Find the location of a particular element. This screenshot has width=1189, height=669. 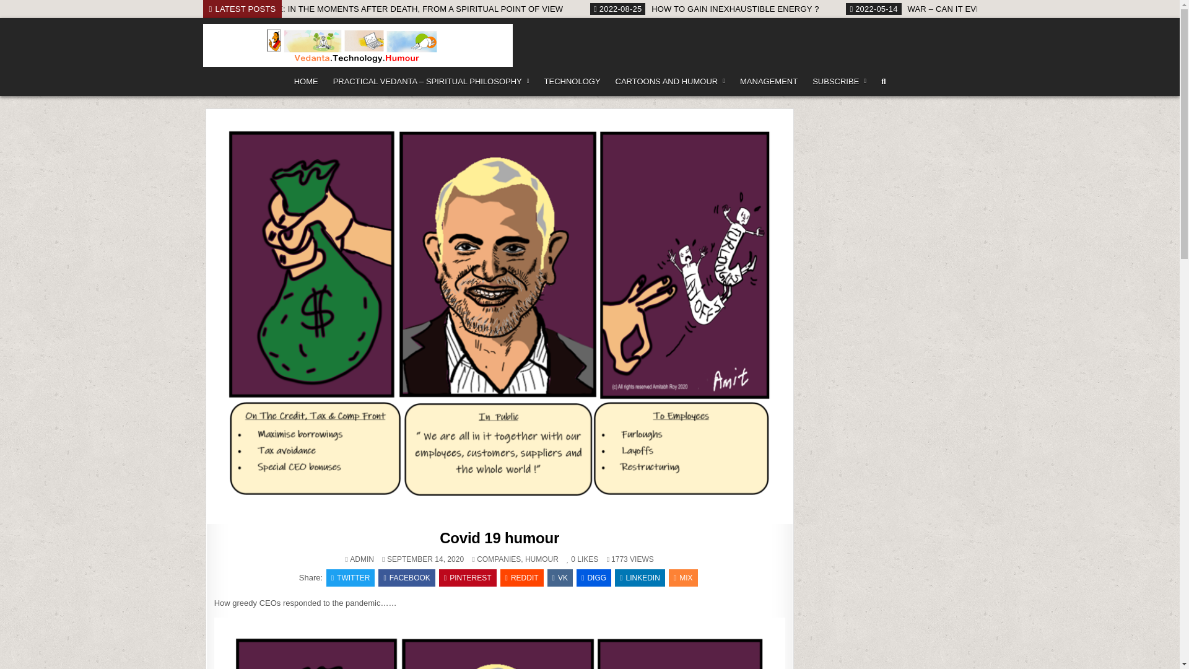

REDDIT is located at coordinates (521, 578).